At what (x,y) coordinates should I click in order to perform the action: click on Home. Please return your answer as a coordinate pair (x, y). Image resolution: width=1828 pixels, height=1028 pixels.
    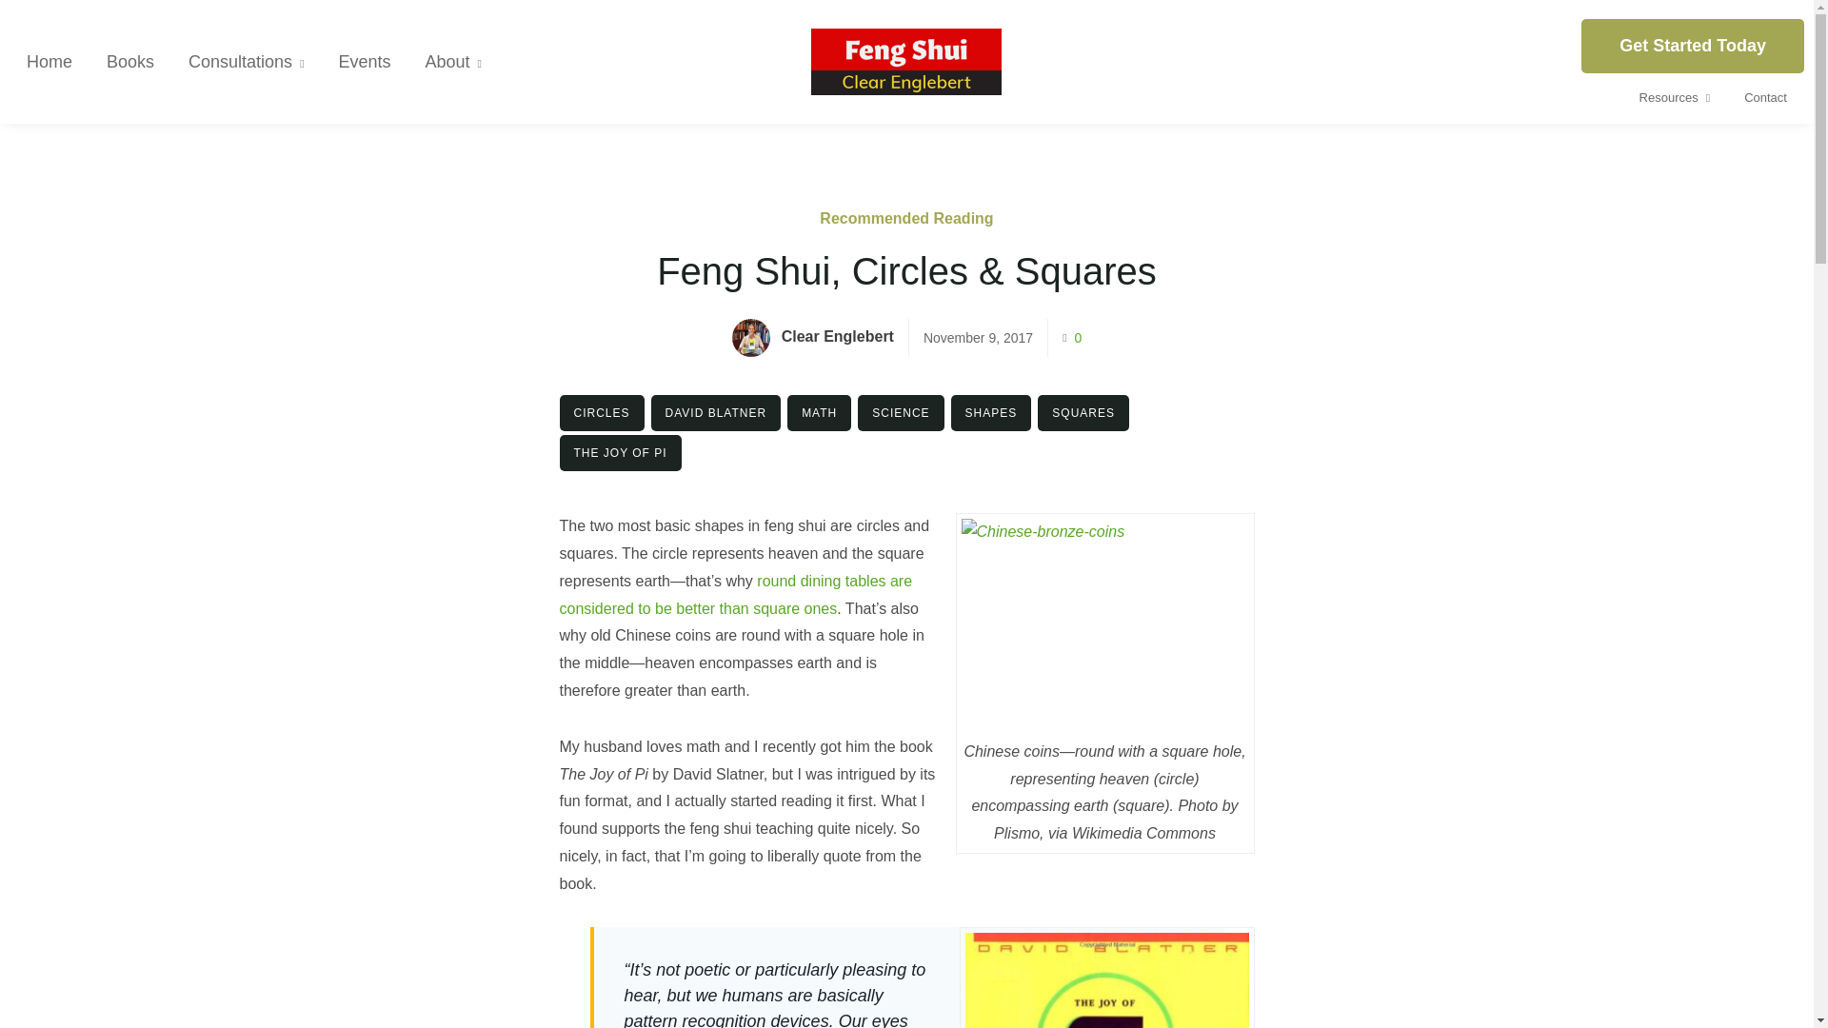
    Looking at the image, I should click on (50, 62).